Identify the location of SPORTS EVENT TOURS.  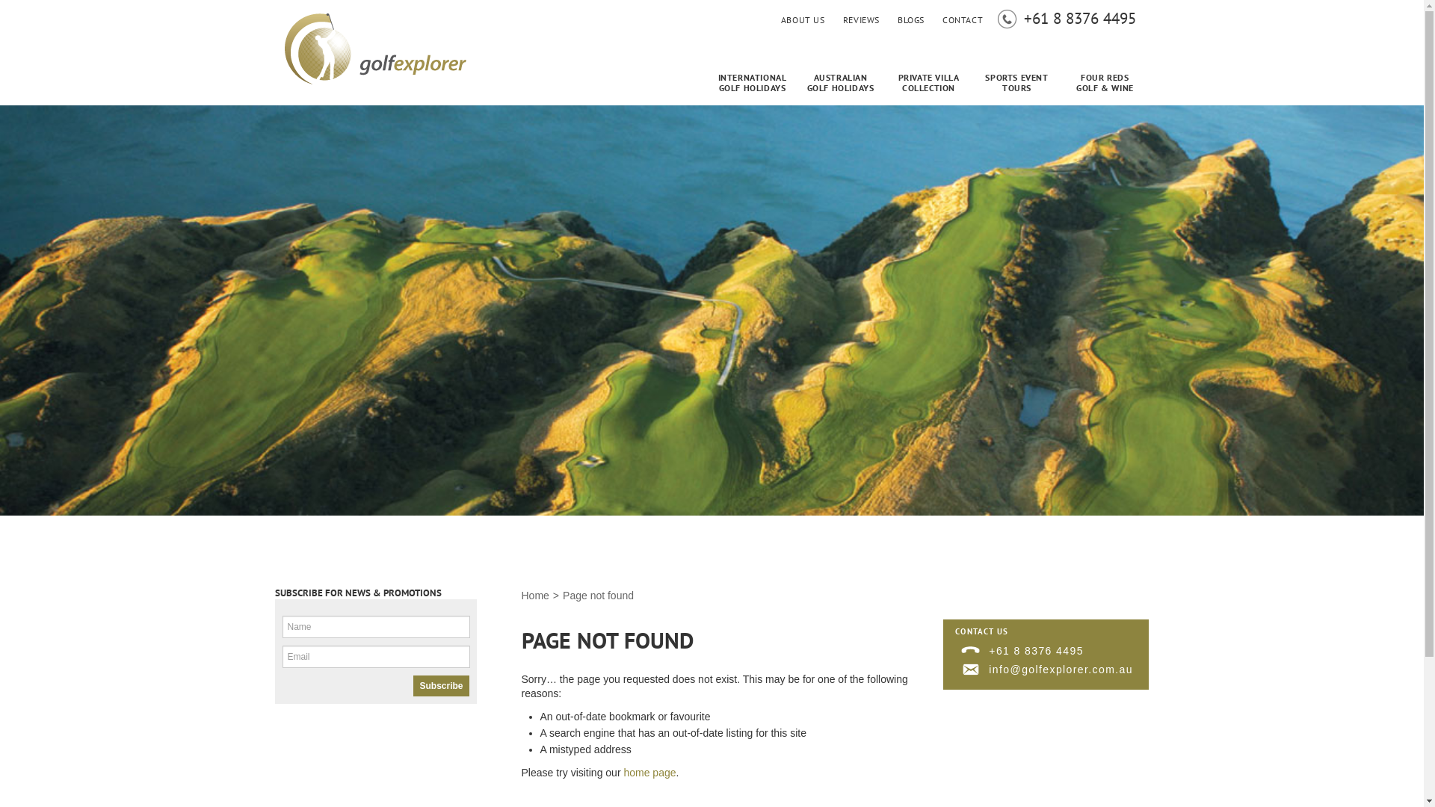
(1017, 88).